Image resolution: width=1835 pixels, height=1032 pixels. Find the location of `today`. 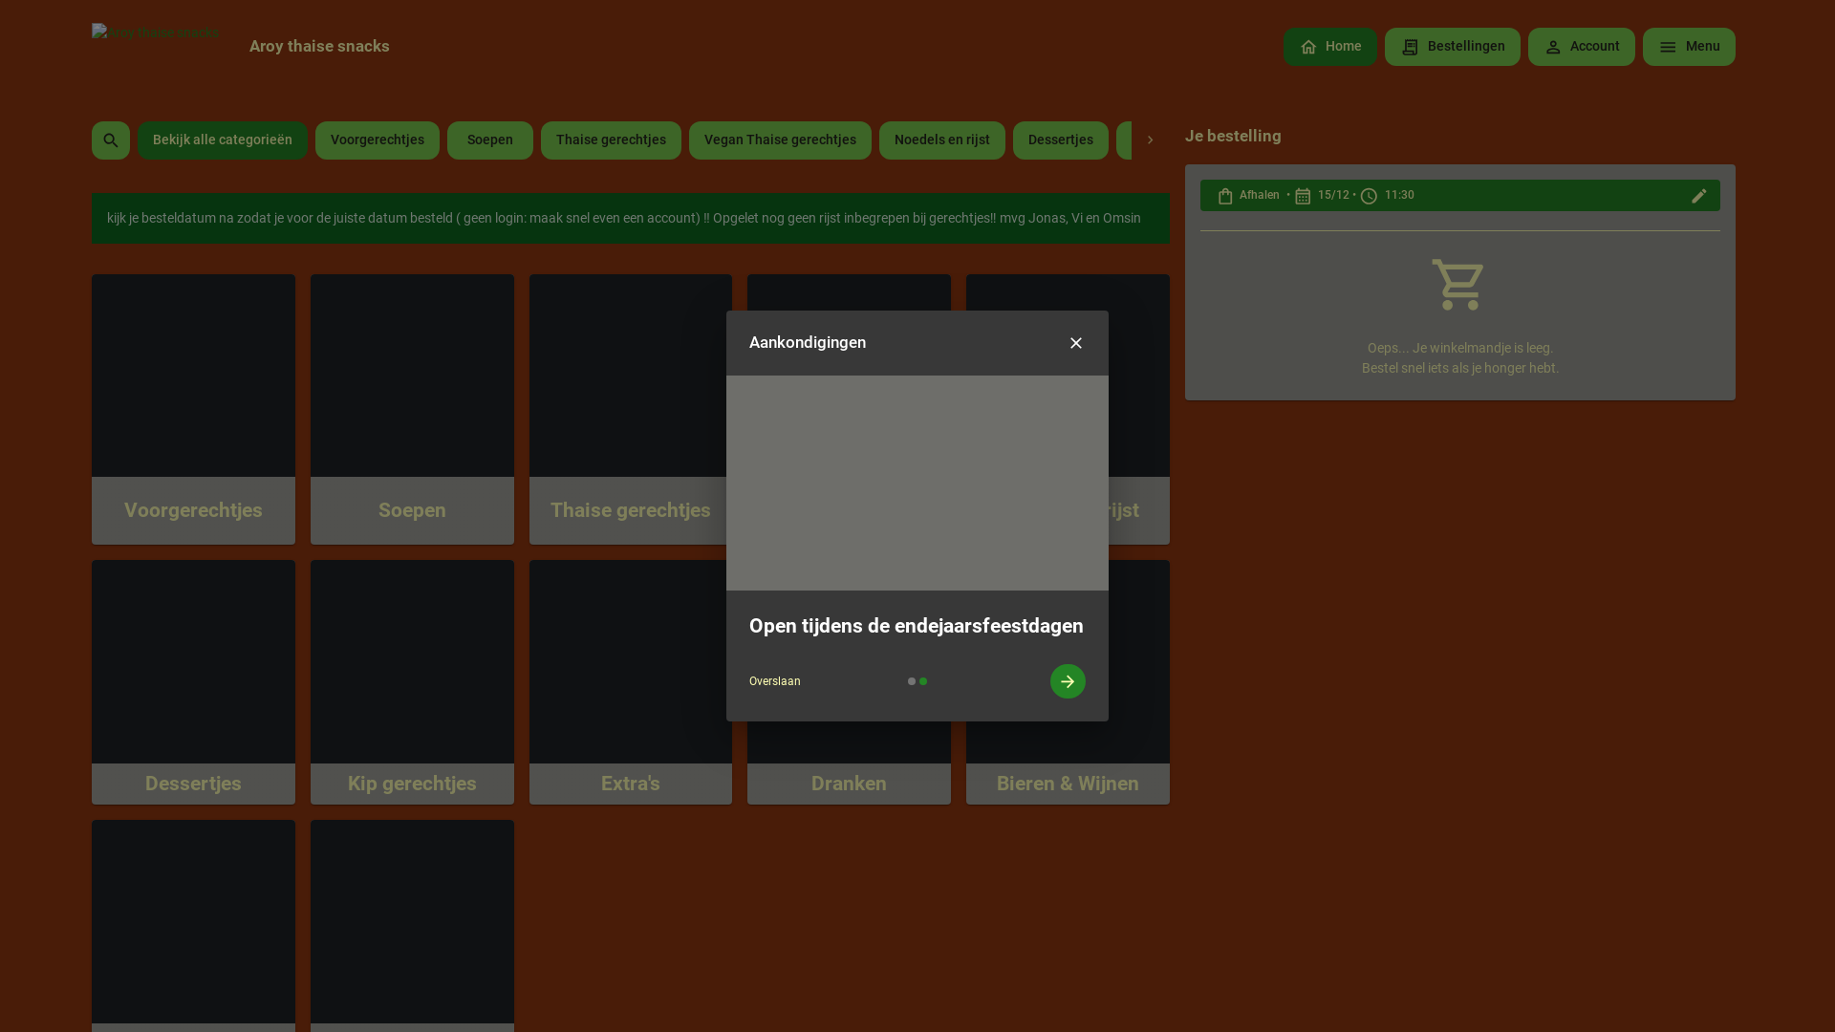

today is located at coordinates (692, 514).